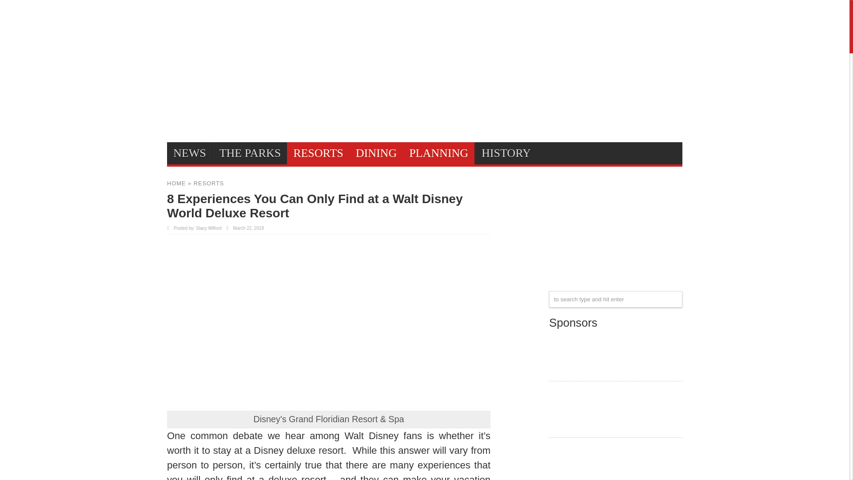 This screenshot has width=853, height=480. What do you see at coordinates (209, 228) in the screenshot?
I see `Stacy Milford` at bounding box center [209, 228].